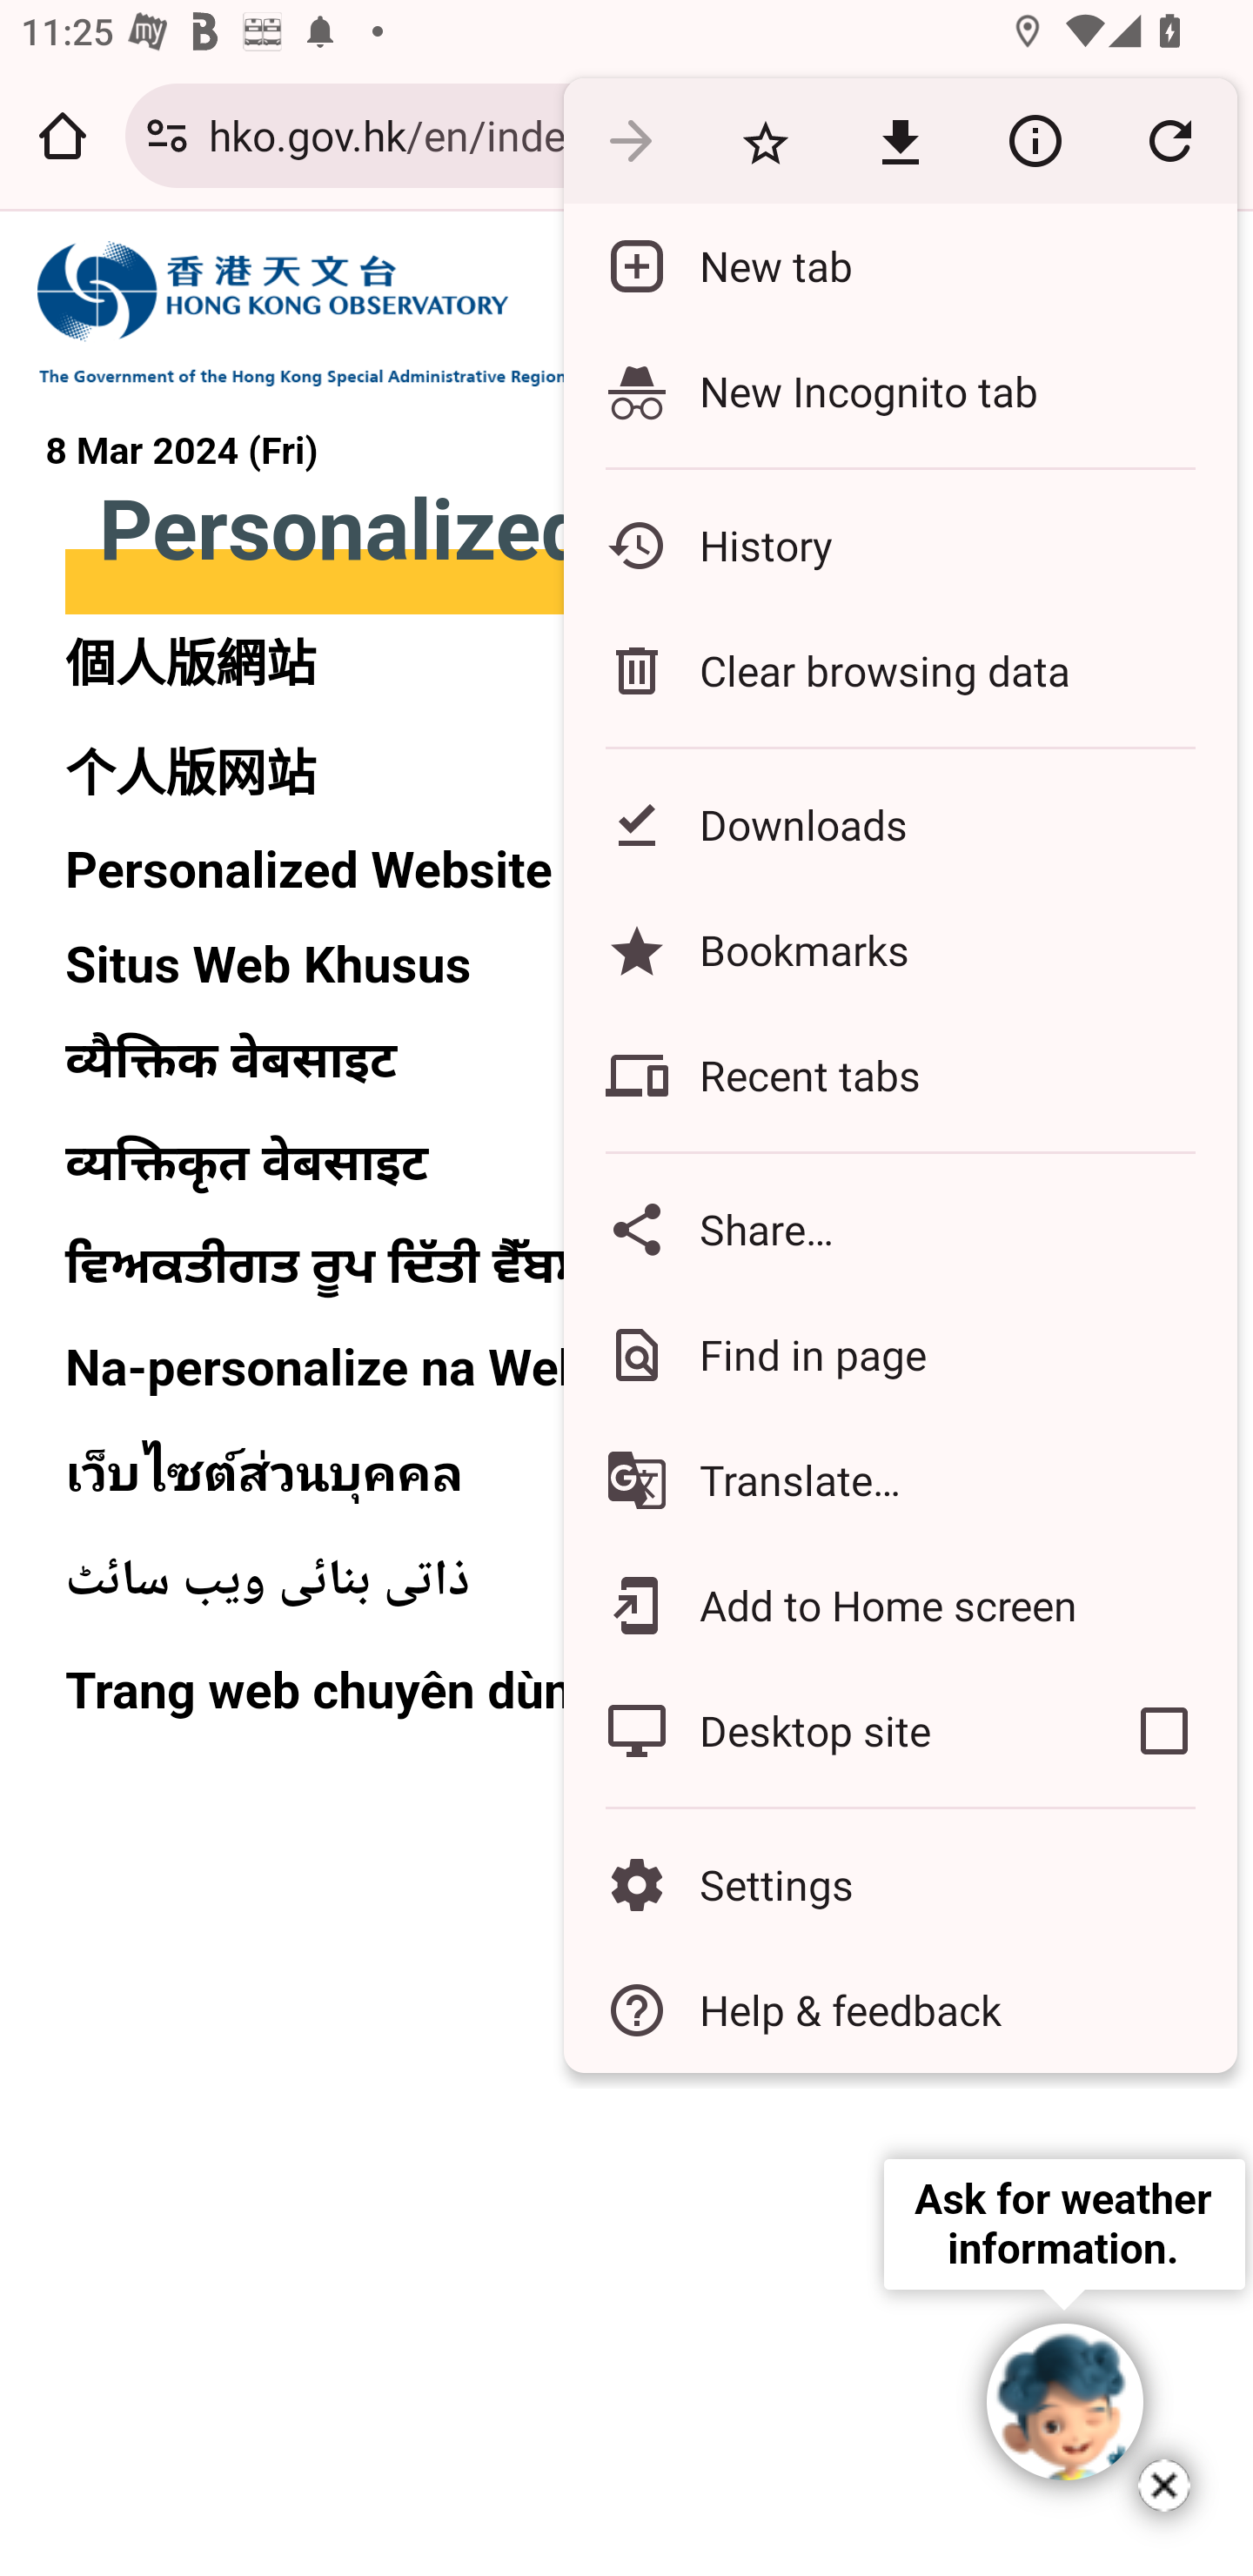  What do you see at coordinates (901, 1607) in the screenshot?
I see `Add to Home screen` at bounding box center [901, 1607].